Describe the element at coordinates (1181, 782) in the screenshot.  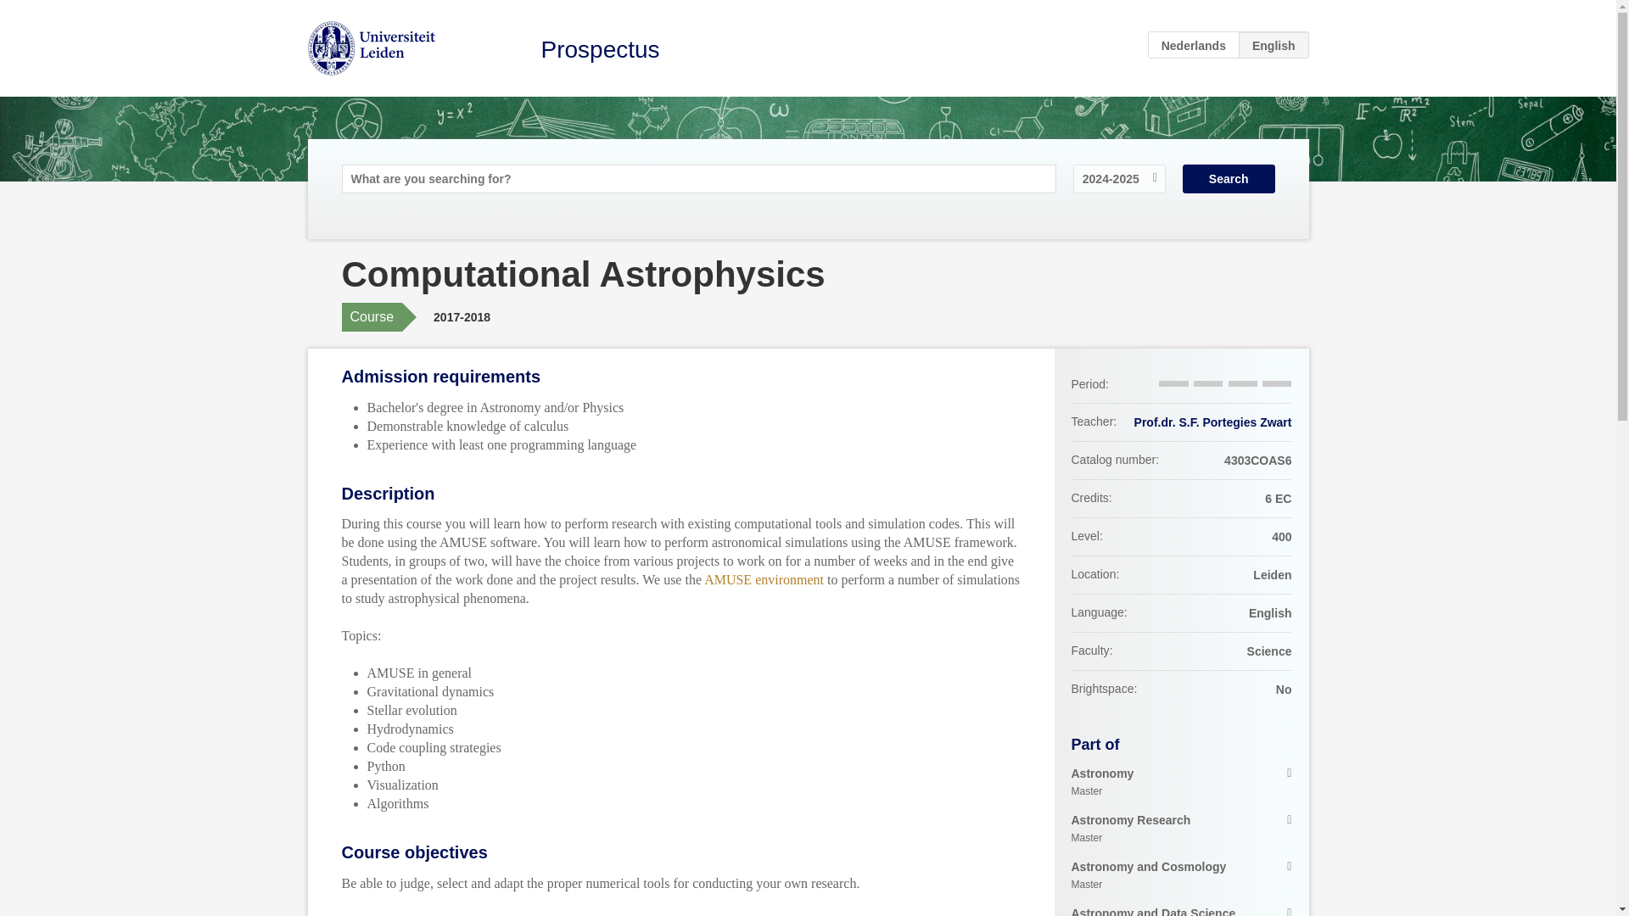
I see `Prof.dr. S.F. Portegies Zwart` at that location.